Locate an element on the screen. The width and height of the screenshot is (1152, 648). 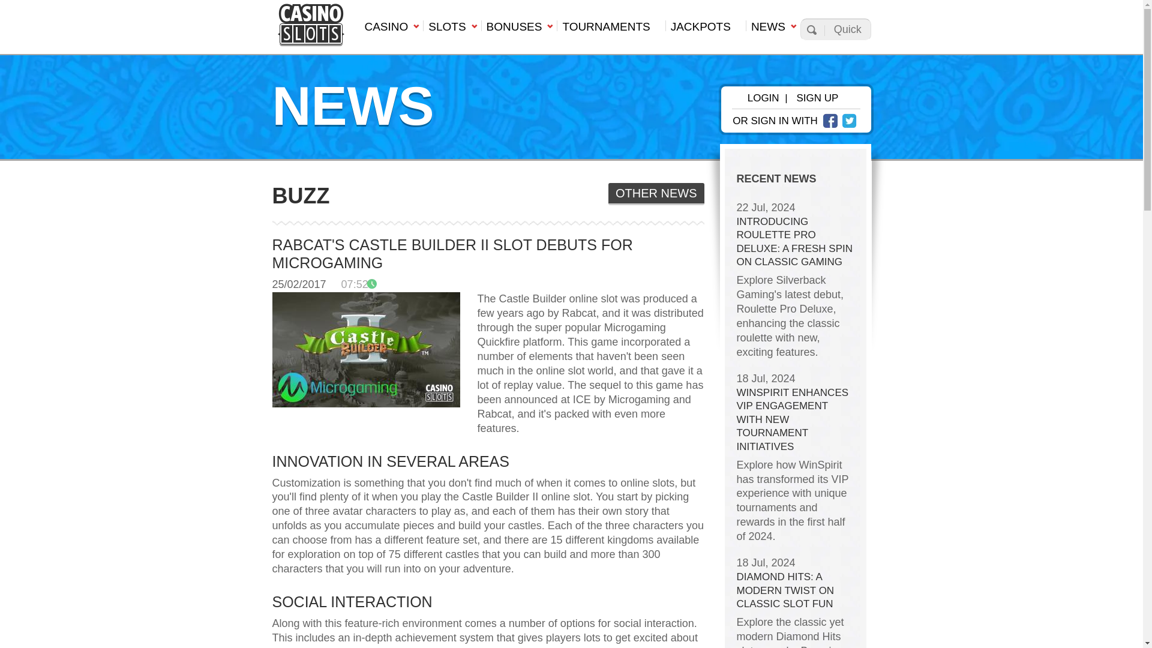
BONUSES is located at coordinates (520, 30).